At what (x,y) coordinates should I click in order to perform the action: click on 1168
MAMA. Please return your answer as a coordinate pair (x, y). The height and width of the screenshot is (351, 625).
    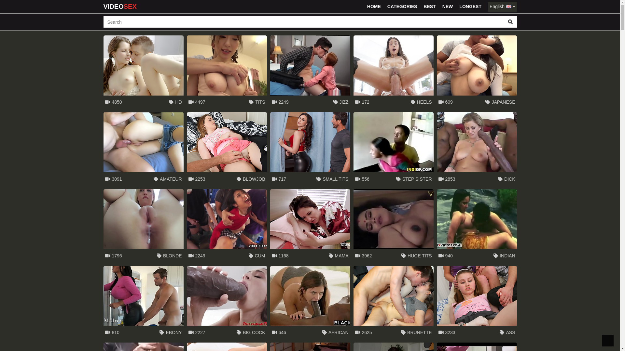
    Looking at the image, I should click on (310, 226).